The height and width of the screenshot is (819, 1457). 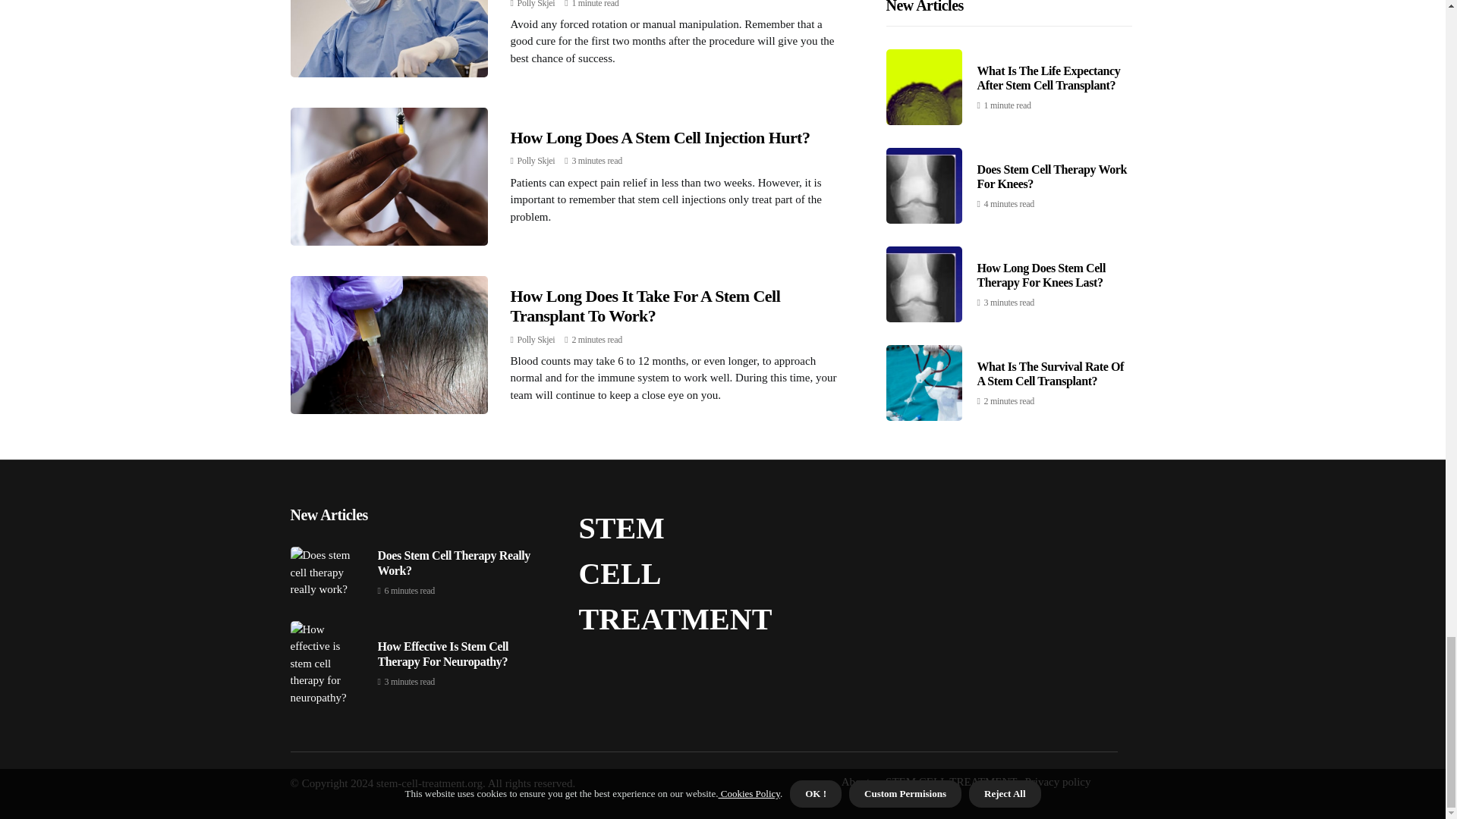 What do you see at coordinates (536, 161) in the screenshot?
I see `Posts by Polly Skjei` at bounding box center [536, 161].